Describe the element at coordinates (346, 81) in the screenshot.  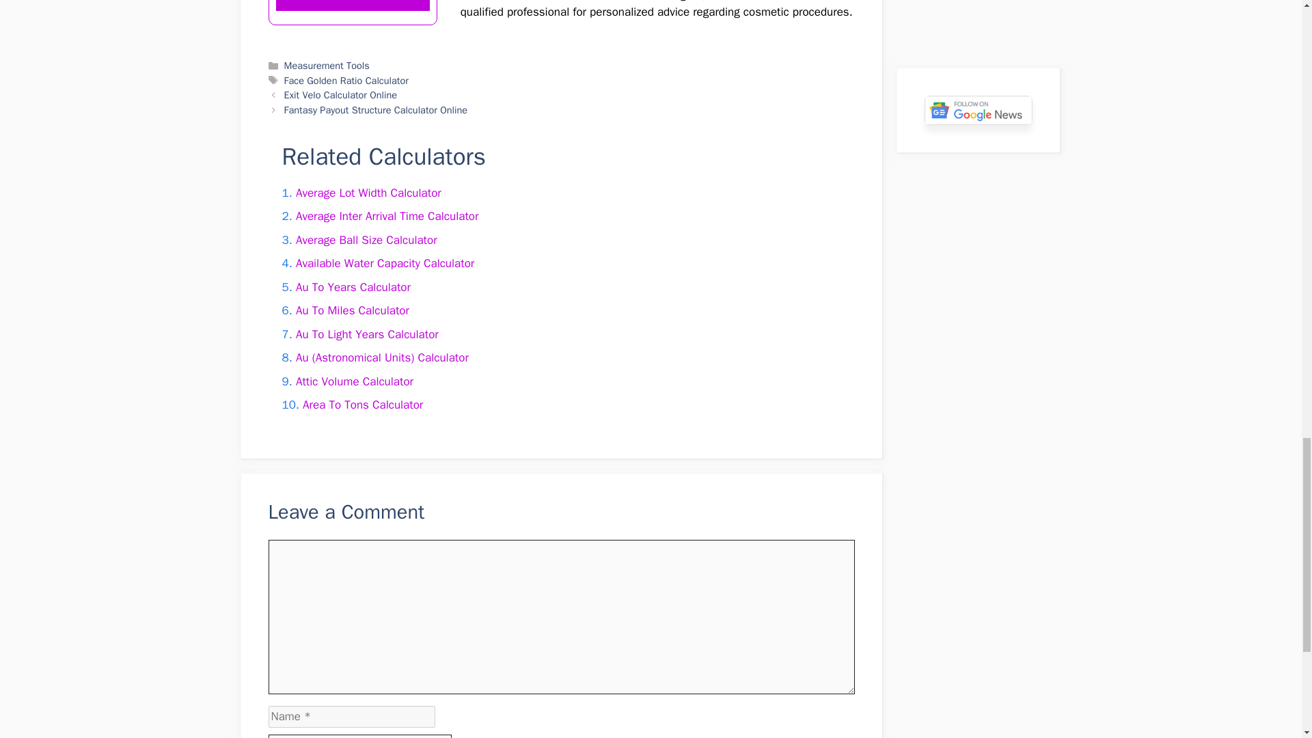
I see `Face Golden Ratio Calculator` at that location.